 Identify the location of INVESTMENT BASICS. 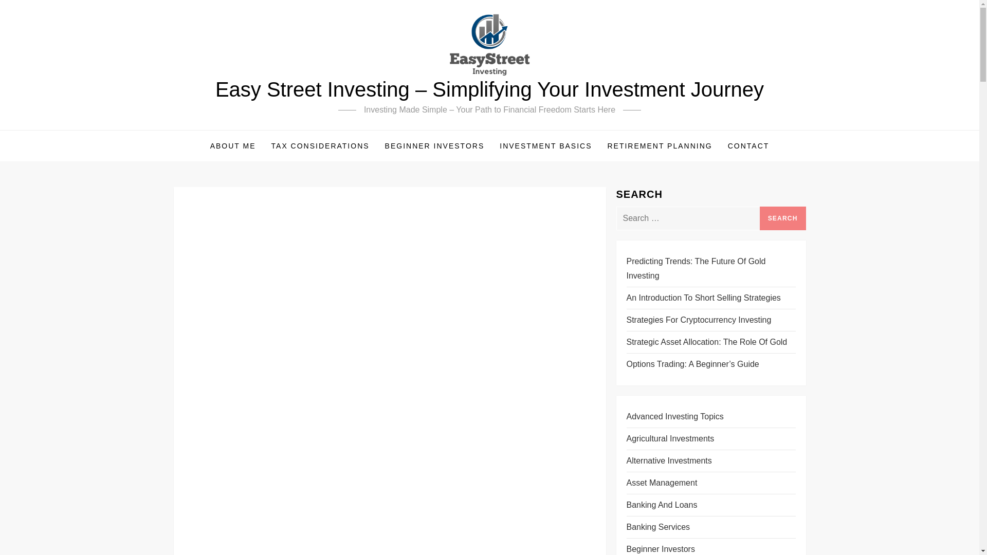
(545, 146).